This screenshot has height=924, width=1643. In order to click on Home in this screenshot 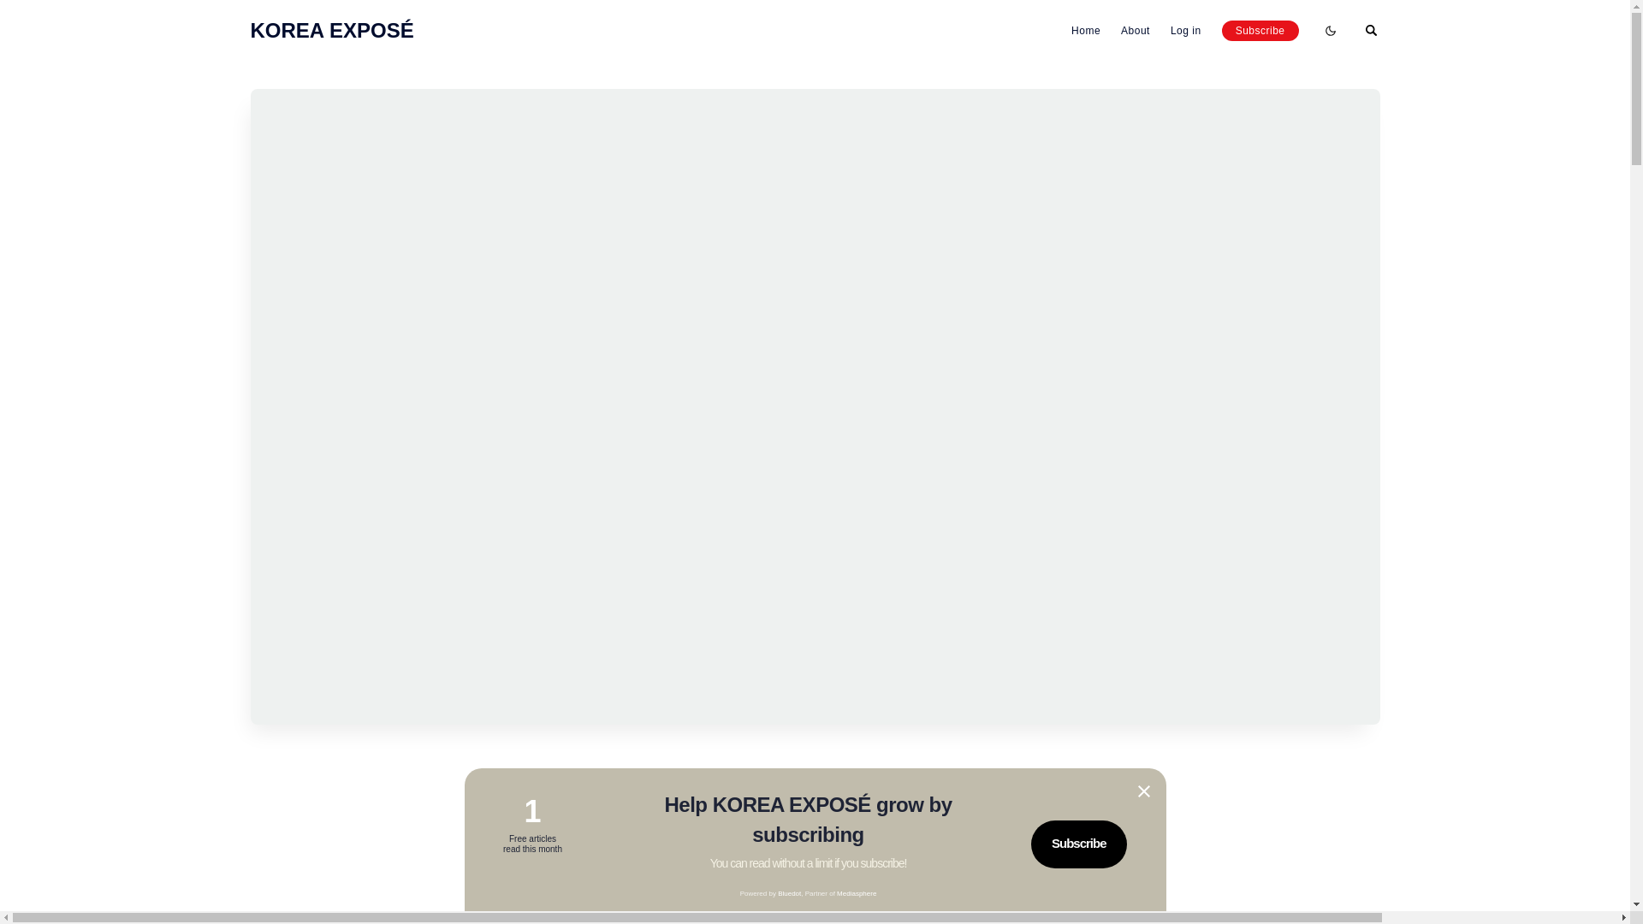, I will do `click(1085, 31)`.